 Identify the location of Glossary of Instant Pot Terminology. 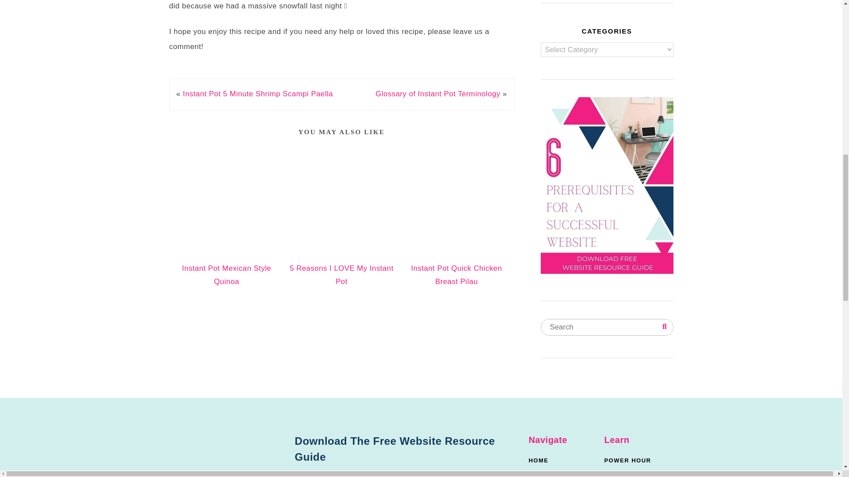
(437, 94).